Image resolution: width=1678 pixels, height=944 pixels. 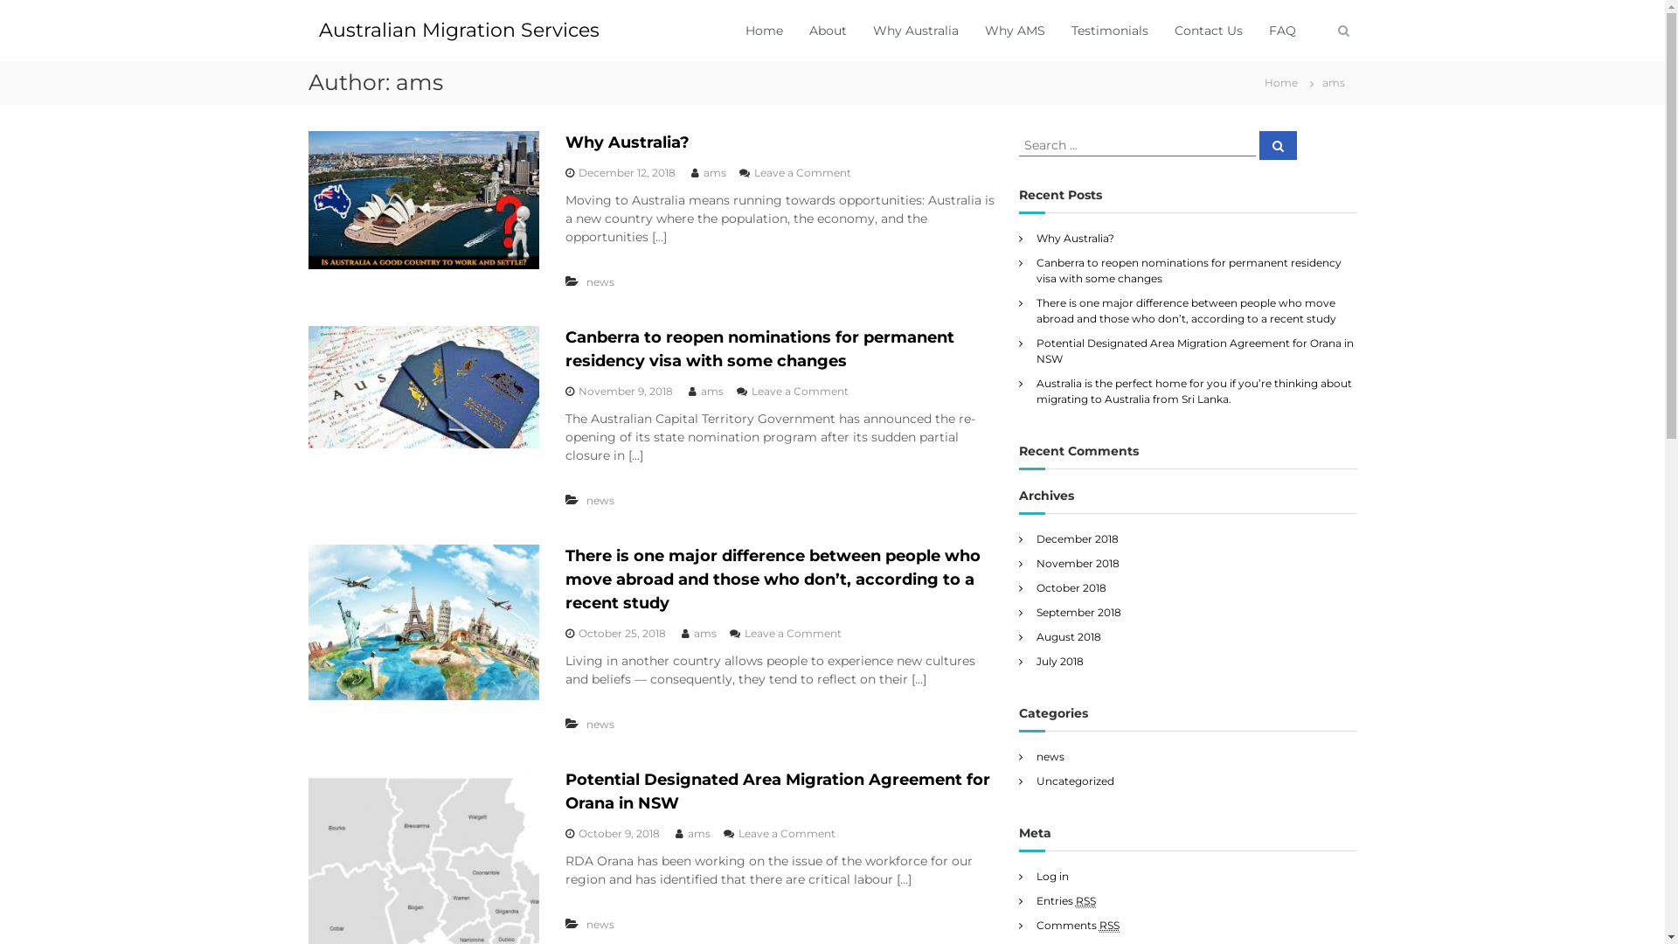 What do you see at coordinates (1078, 612) in the screenshot?
I see `September 2018` at bounding box center [1078, 612].